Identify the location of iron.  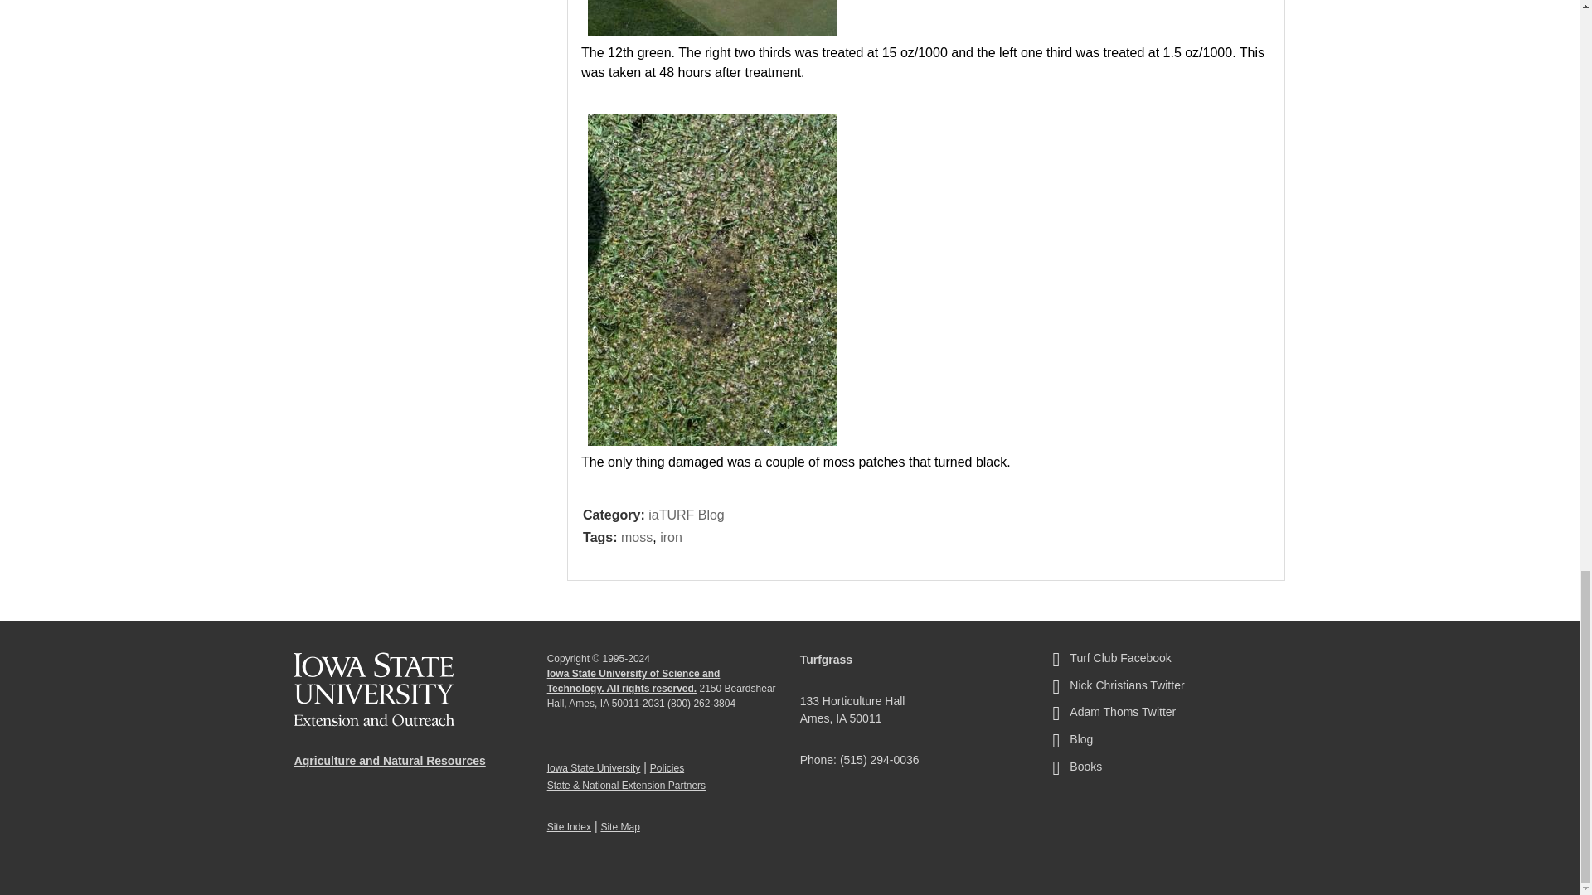
(672, 537).